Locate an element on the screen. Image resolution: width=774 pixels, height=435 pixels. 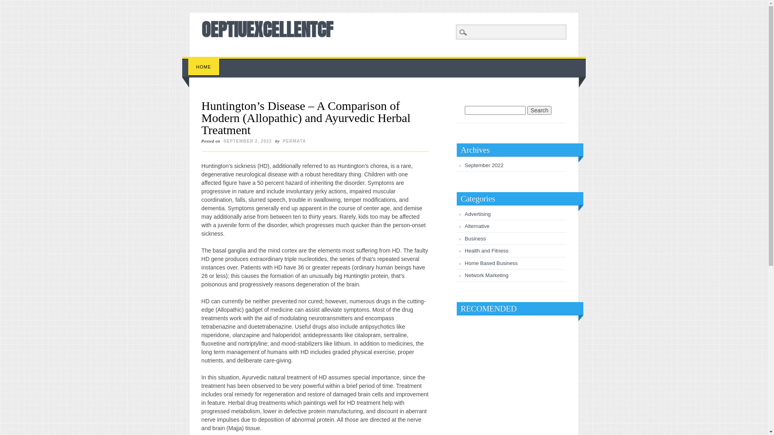
SEPTEMBER 2, 2022 is located at coordinates (248, 141).